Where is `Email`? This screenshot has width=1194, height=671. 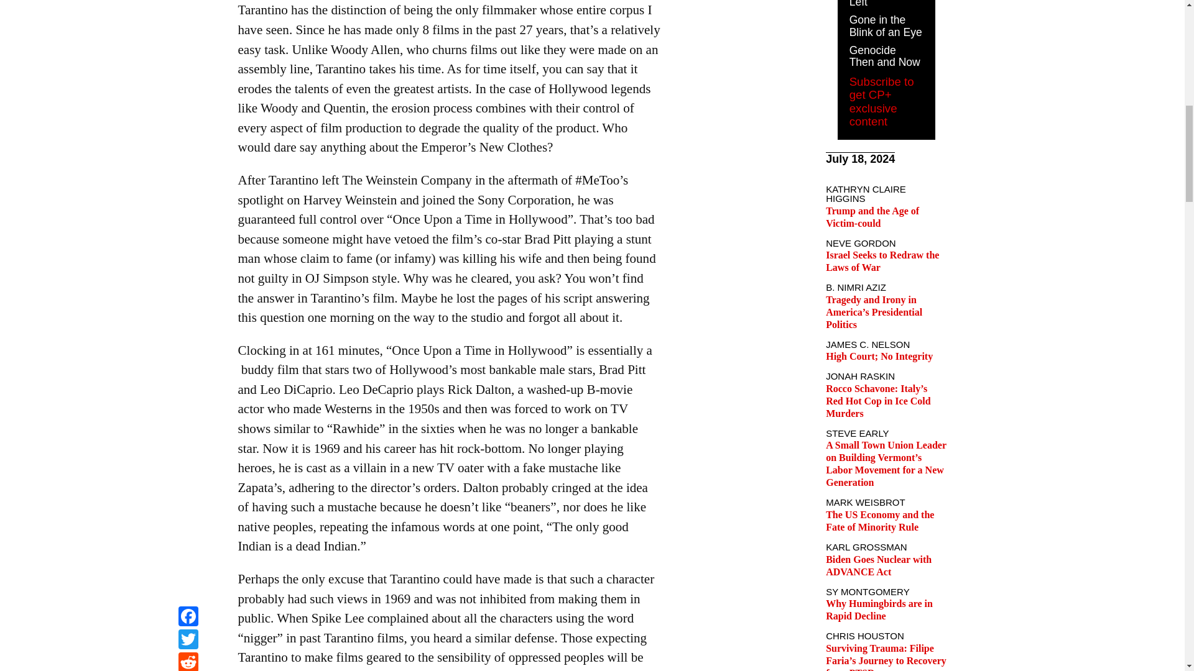 Email is located at coordinates (188, 16).